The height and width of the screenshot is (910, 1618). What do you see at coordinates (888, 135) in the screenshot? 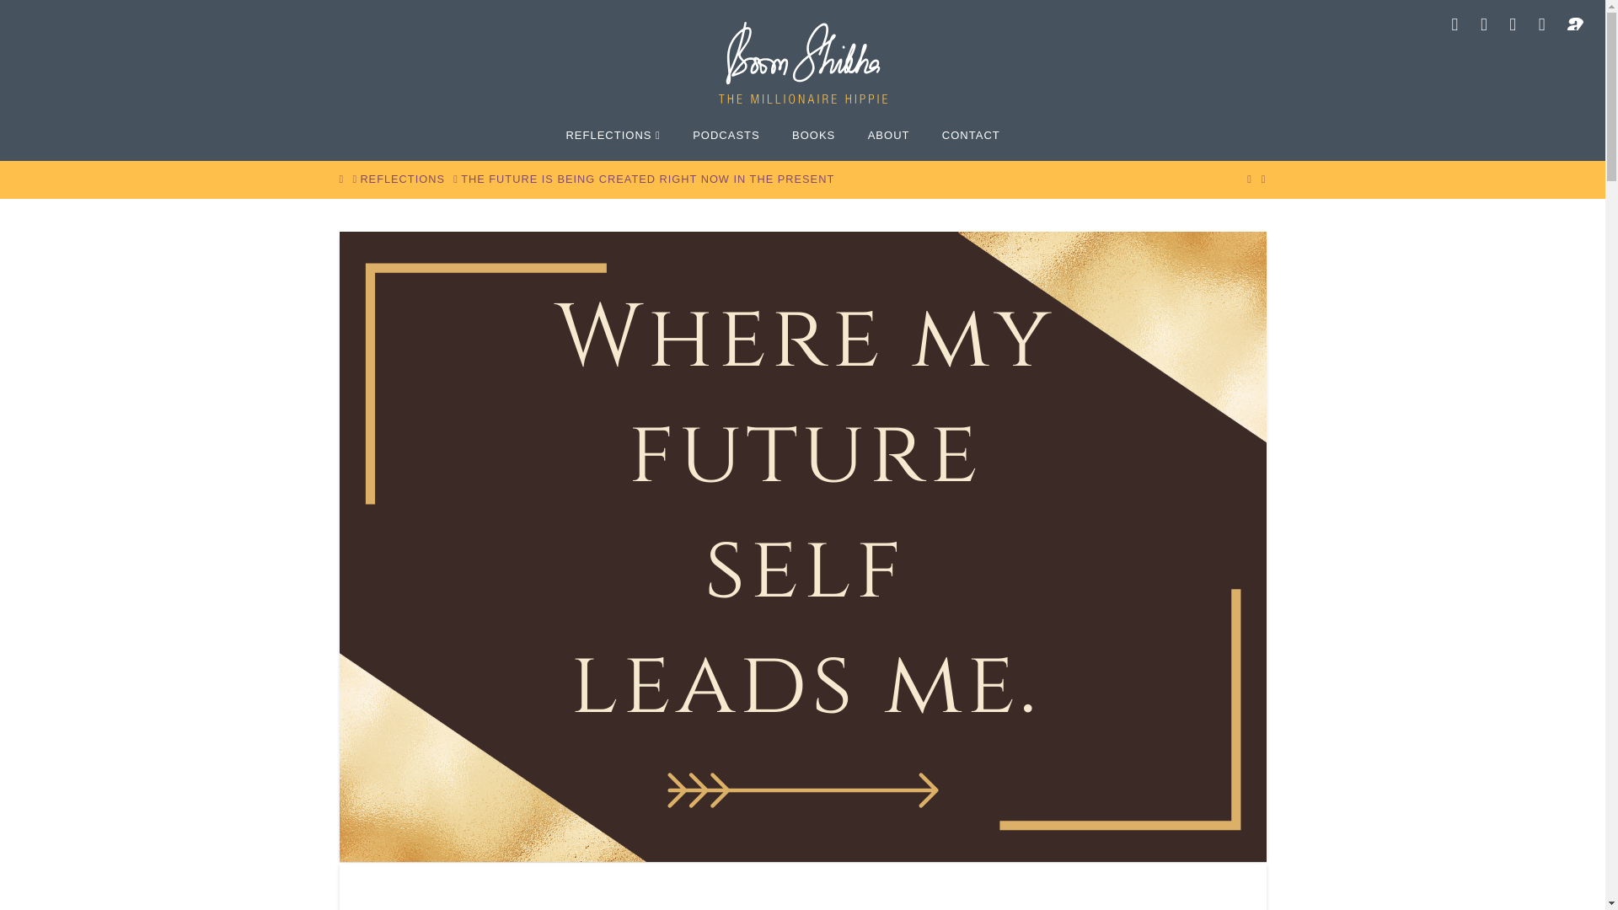
I see `ABOUT` at bounding box center [888, 135].